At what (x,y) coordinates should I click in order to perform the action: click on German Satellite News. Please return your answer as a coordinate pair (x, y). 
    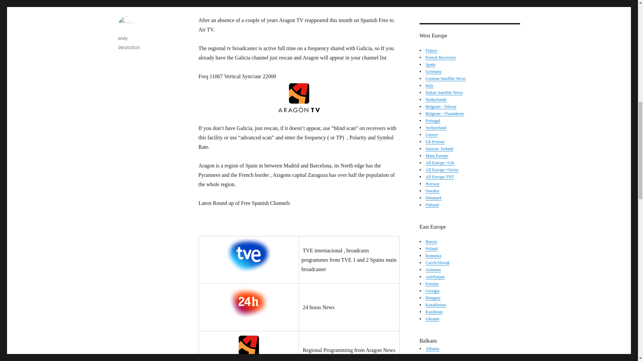
    Looking at the image, I should click on (445, 78).